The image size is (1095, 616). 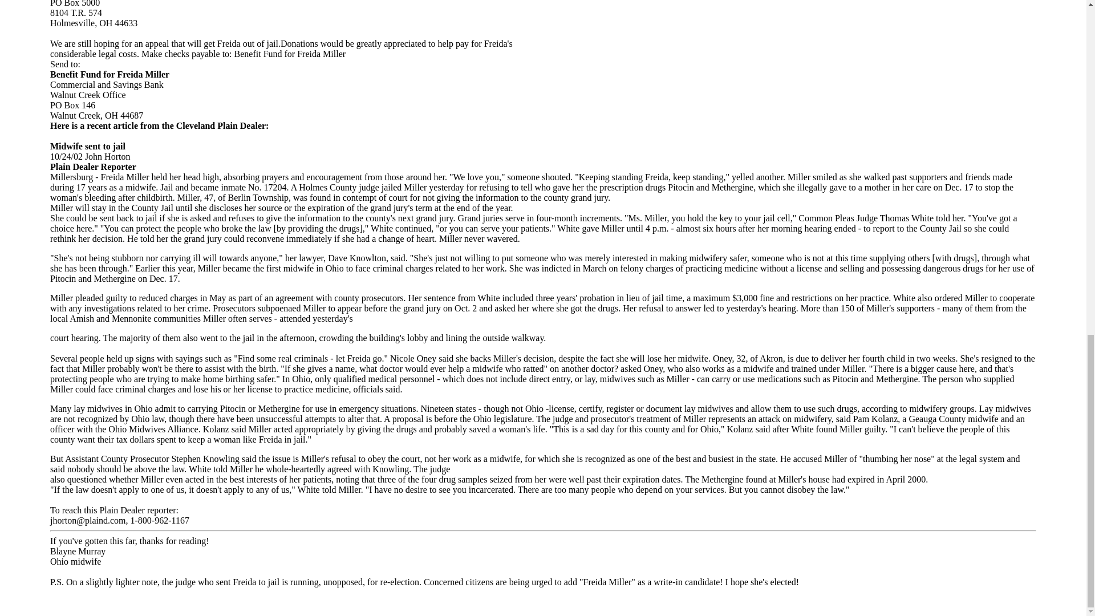 I want to click on Cleveland Plain Dealer:, so click(x=222, y=125).